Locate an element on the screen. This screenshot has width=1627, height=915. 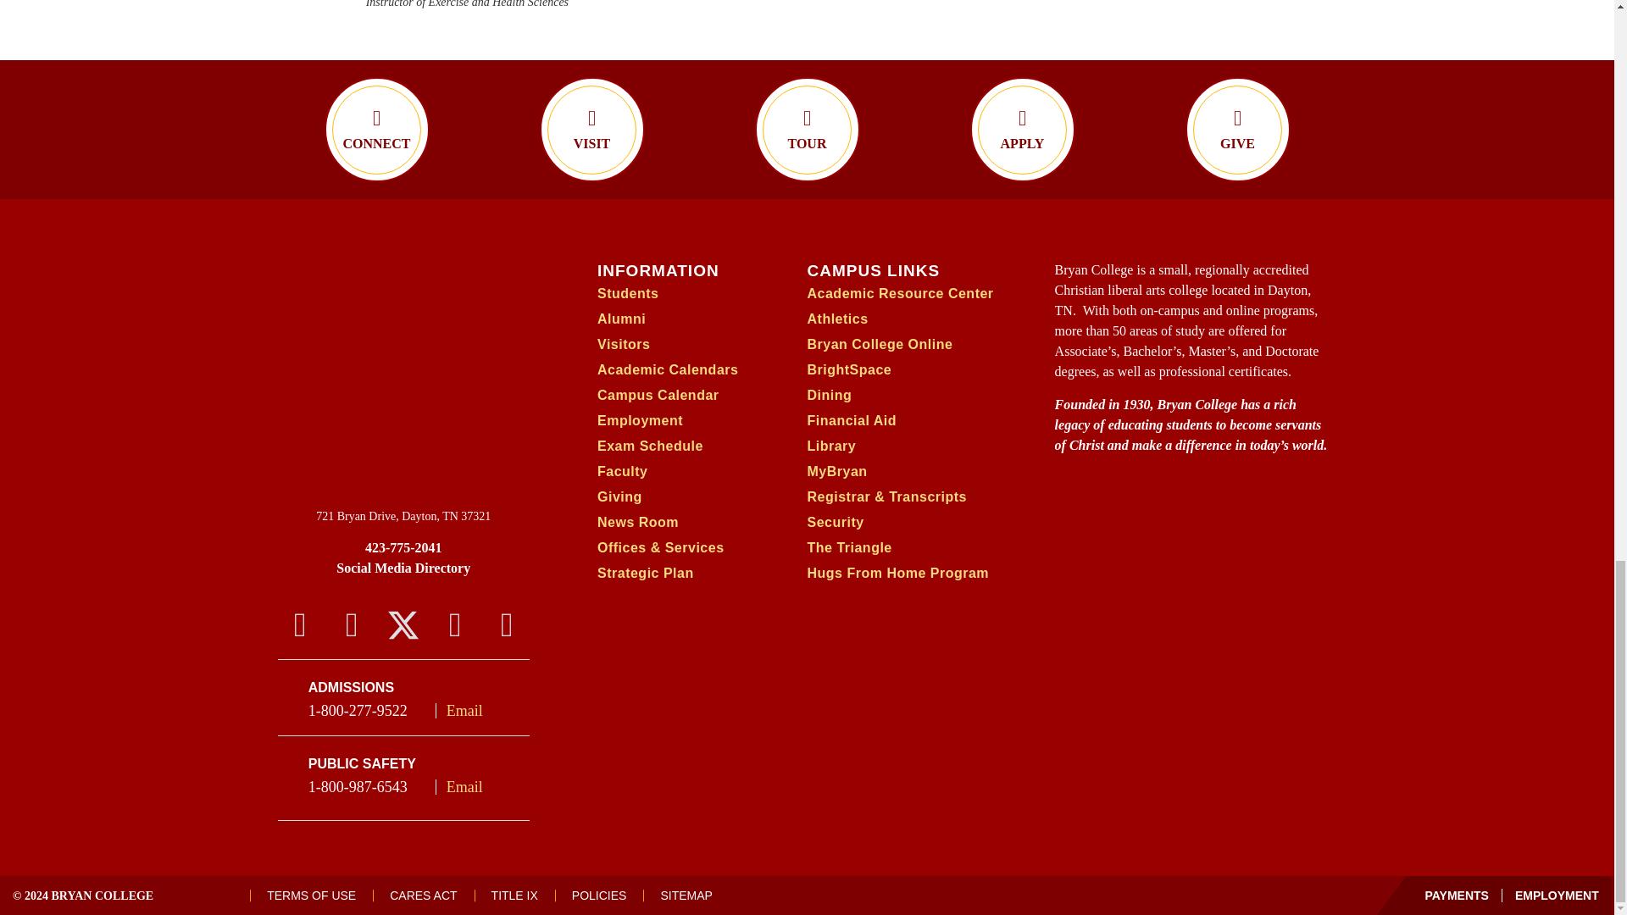
Daniel, Christopher is located at coordinates (493, 4).